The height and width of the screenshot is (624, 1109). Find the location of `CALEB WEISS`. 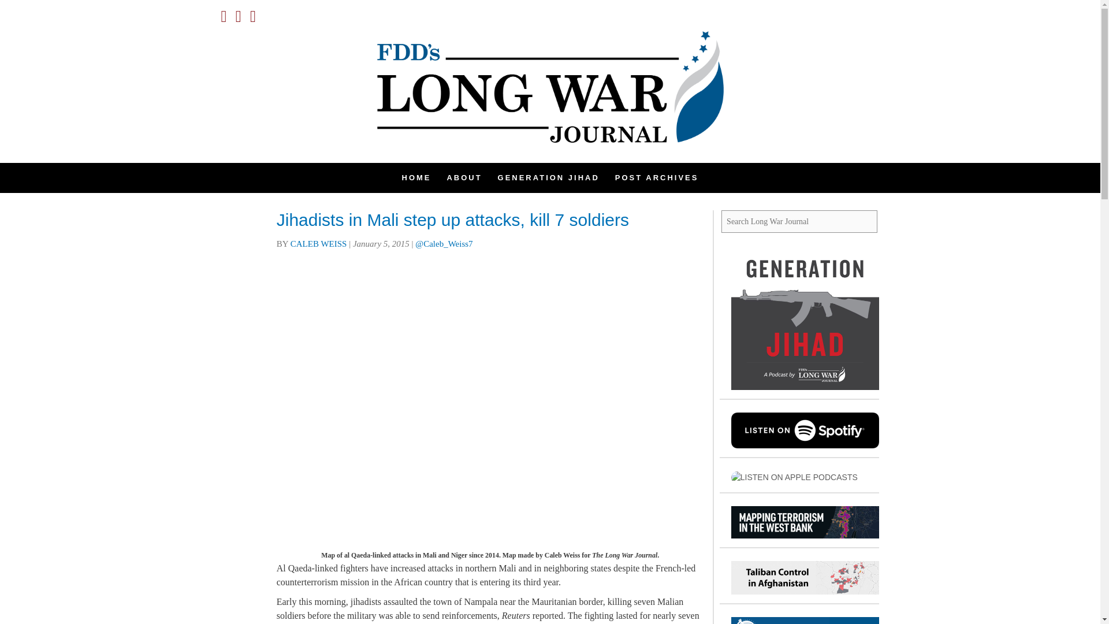

CALEB WEISS is located at coordinates (319, 243).